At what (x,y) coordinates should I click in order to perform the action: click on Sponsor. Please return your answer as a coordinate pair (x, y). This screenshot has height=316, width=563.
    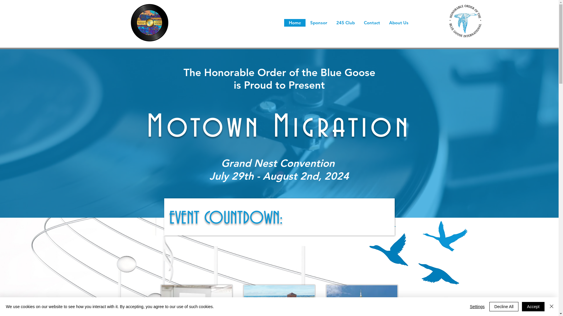
    Looking at the image, I should click on (318, 23).